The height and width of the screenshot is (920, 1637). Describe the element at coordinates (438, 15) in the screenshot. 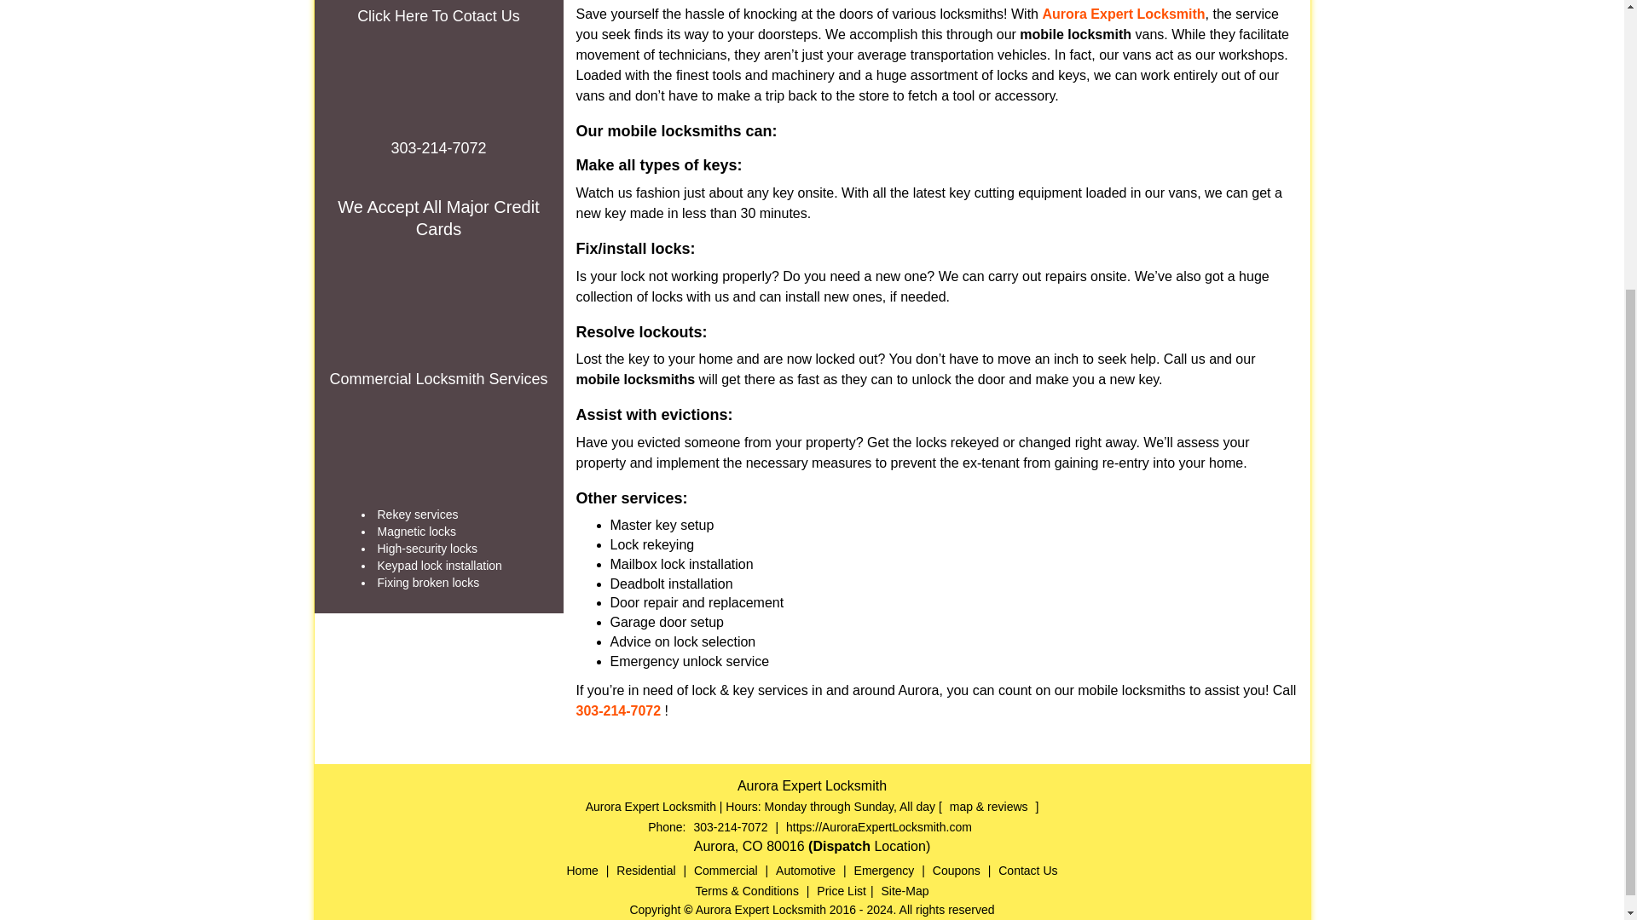

I see `Click Here To Cotact Us` at that location.